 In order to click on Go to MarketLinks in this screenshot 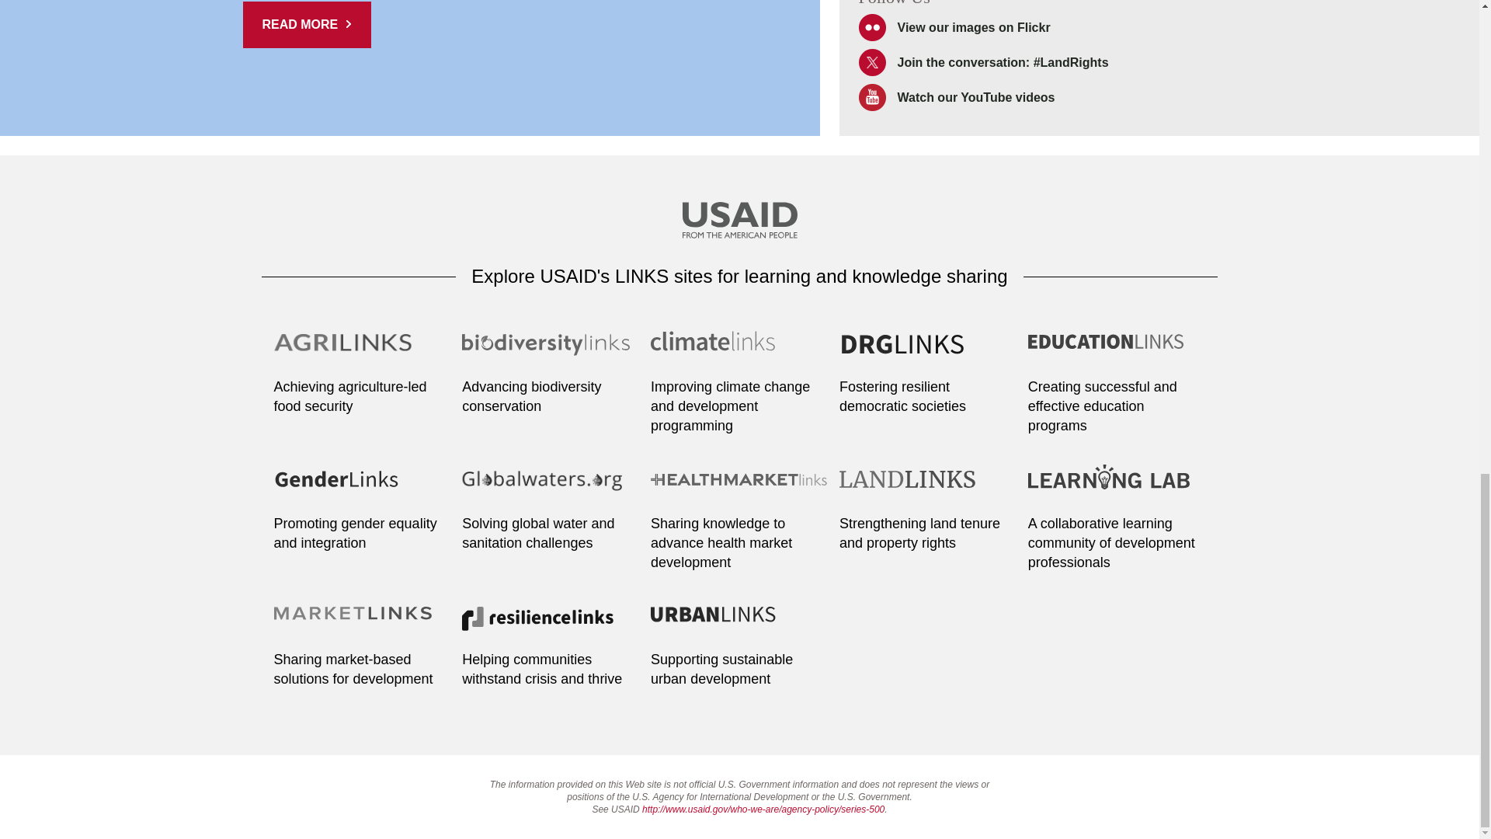, I will do `click(362, 625)`.